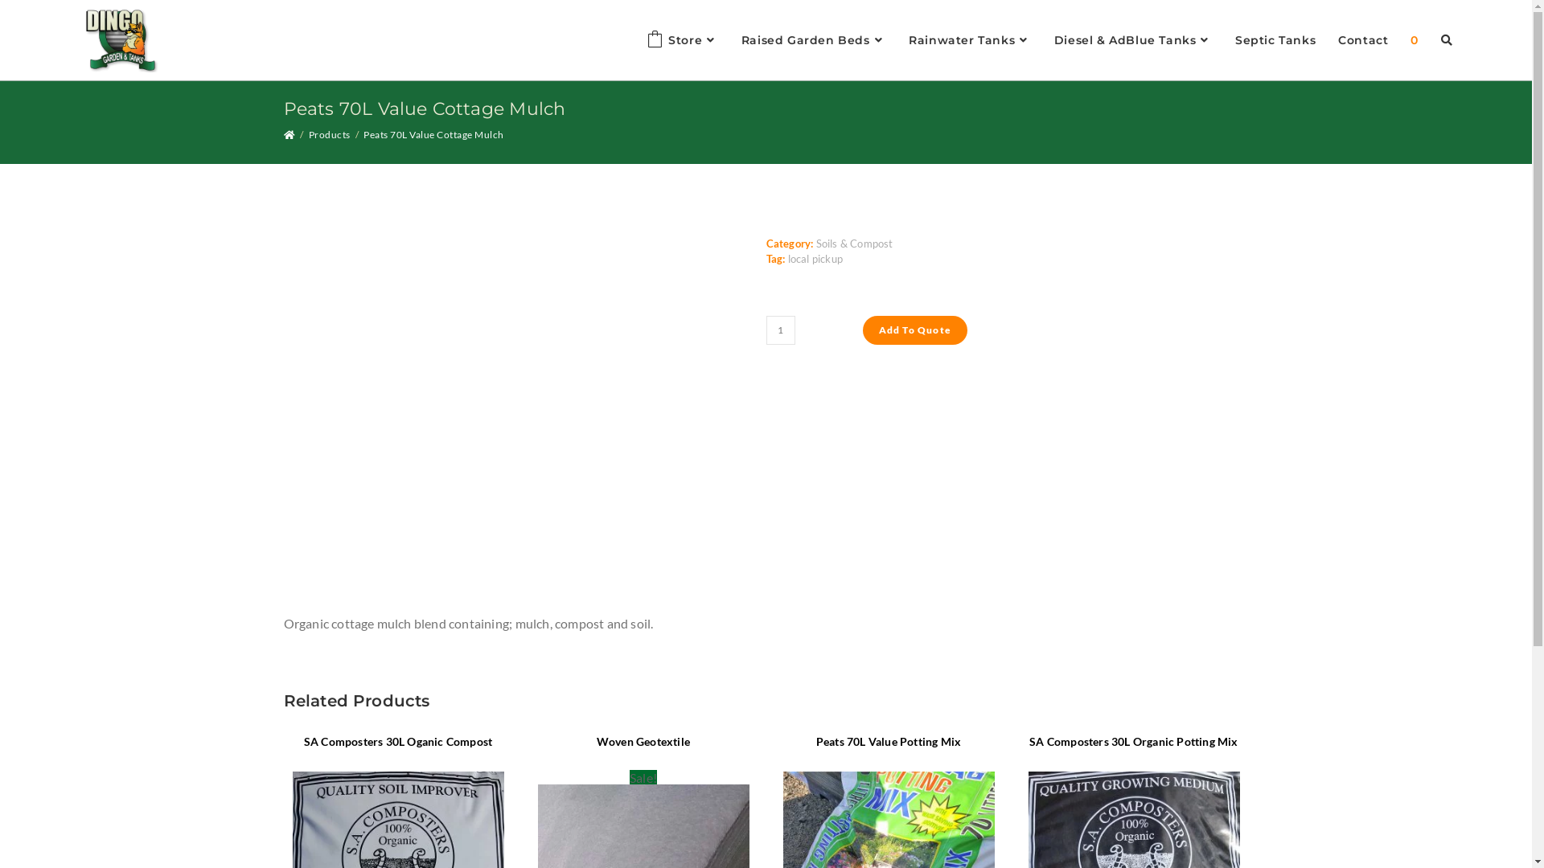 The height and width of the screenshot is (868, 1544). I want to click on Soils & Compost, so click(854, 244).